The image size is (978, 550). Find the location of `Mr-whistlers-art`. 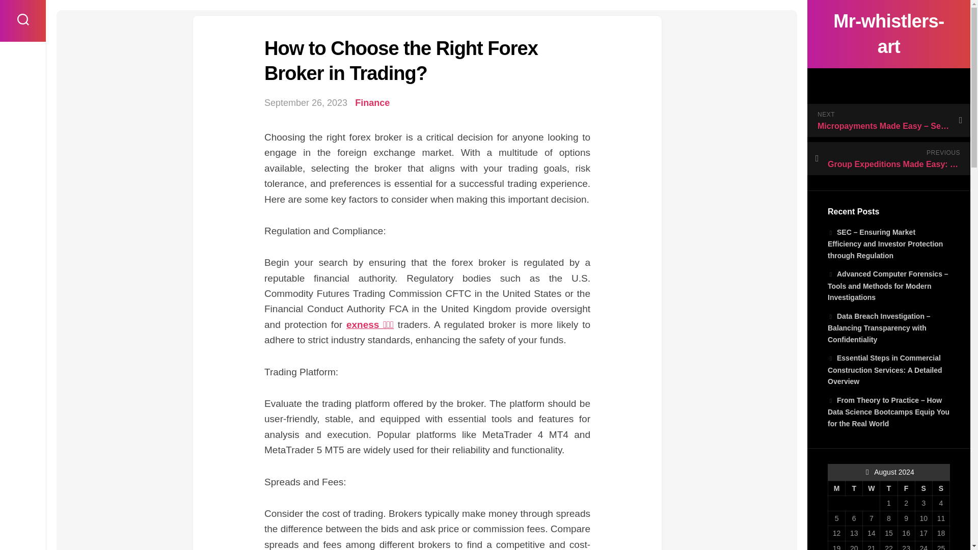

Mr-whistlers-art is located at coordinates (888, 34).